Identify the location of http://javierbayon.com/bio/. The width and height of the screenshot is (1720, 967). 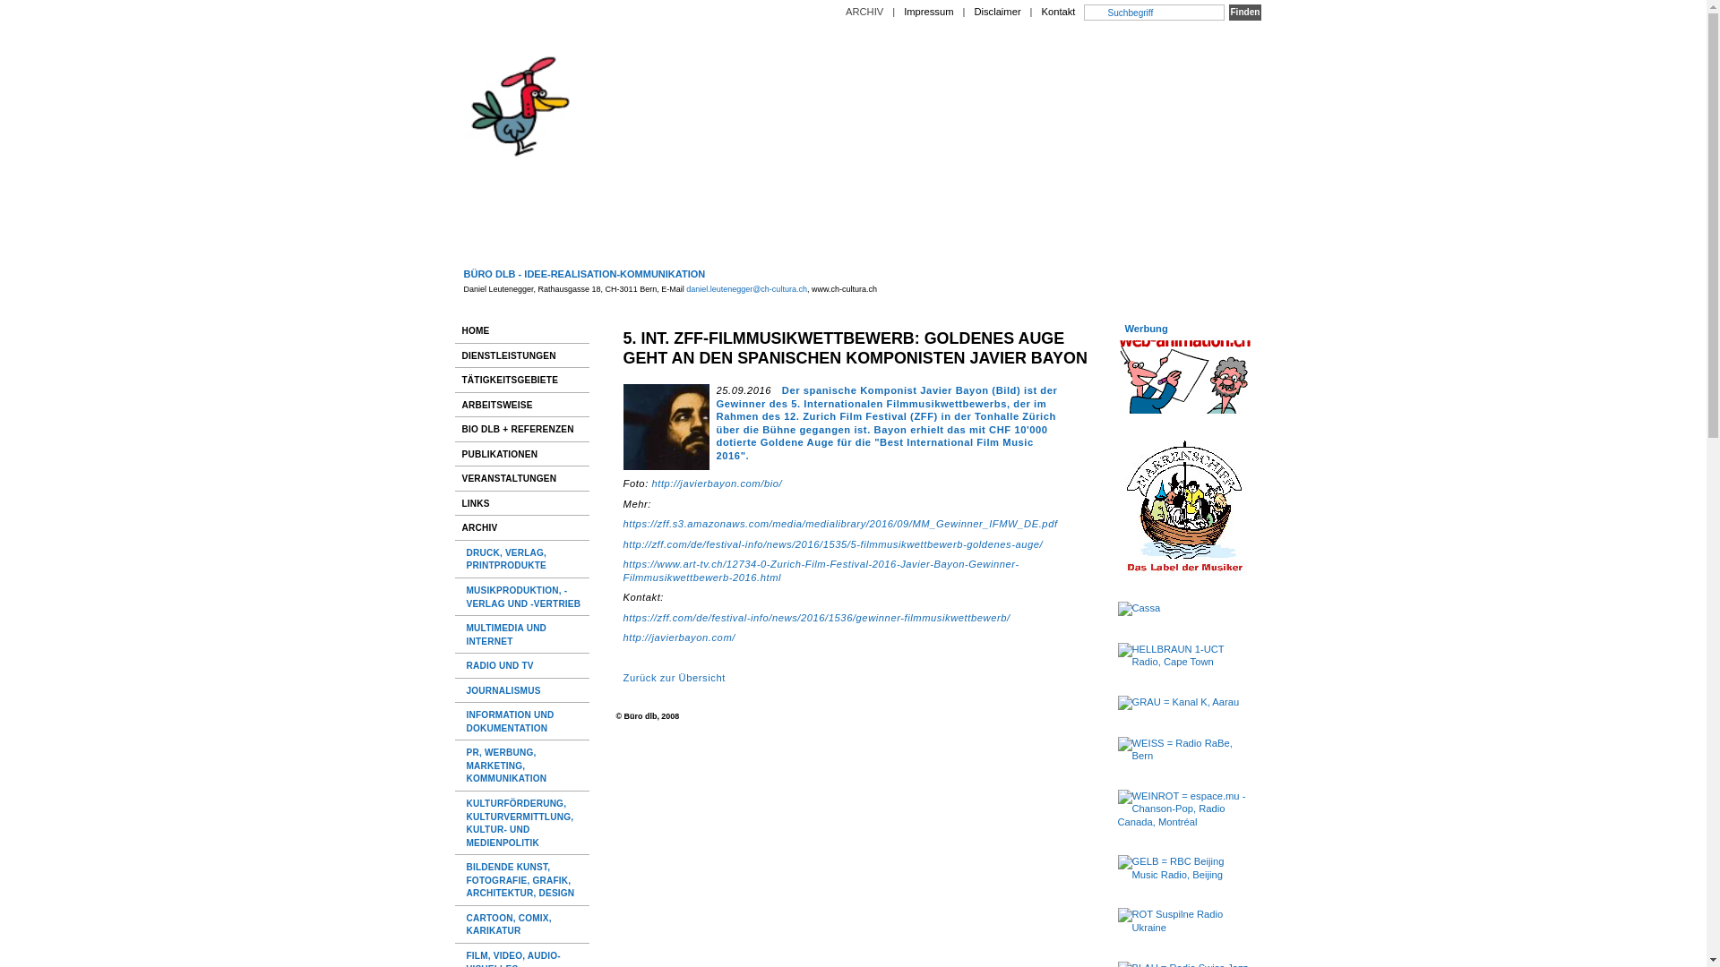
(717, 483).